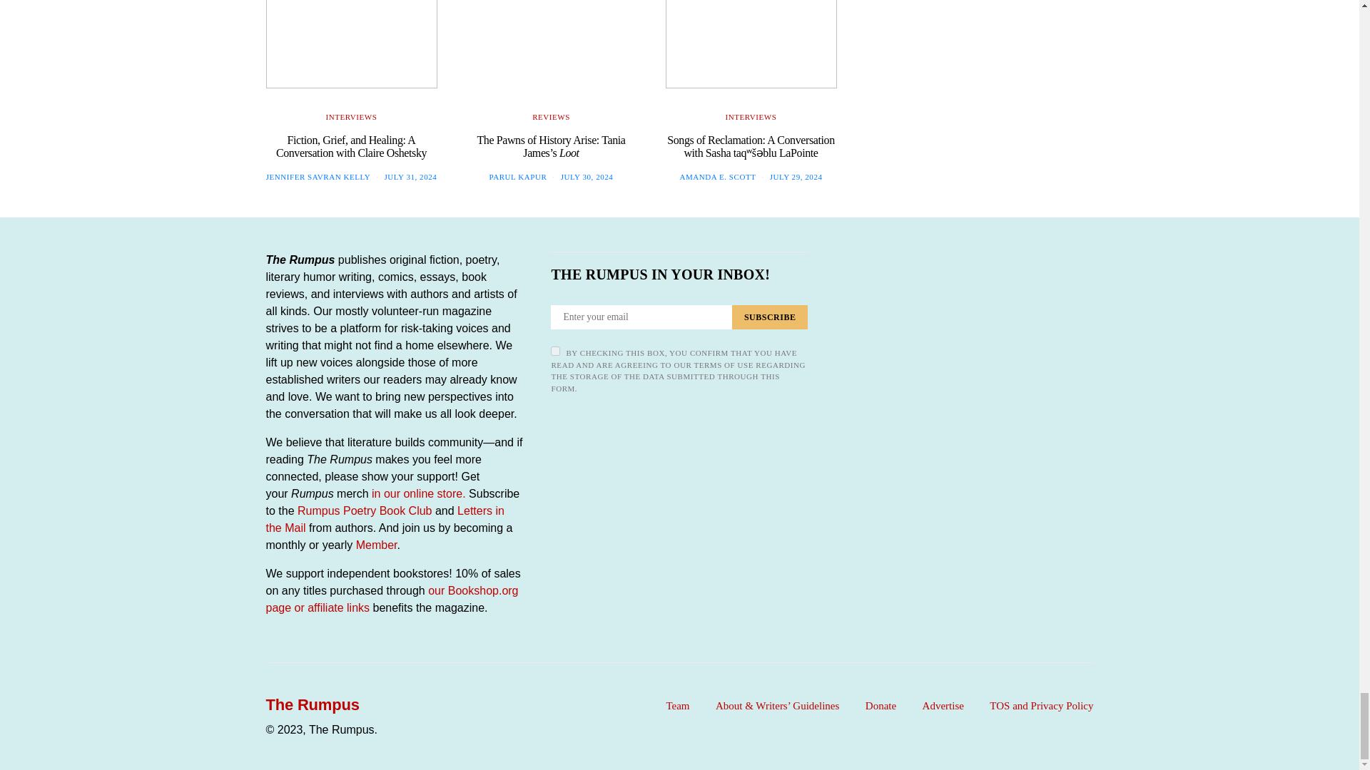 This screenshot has width=1370, height=770. Describe the element at coordinates (318, 176) in the screenshot. I see `View all posts by Jennifer Savran Kelly` at that location.